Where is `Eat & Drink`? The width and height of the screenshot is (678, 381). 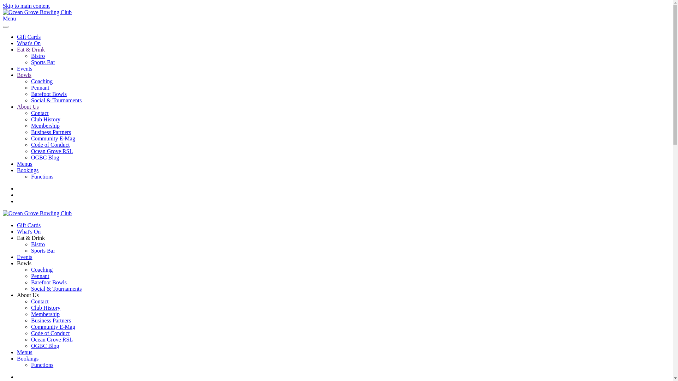 Eat & Drink is located at coordinates (31, 238).